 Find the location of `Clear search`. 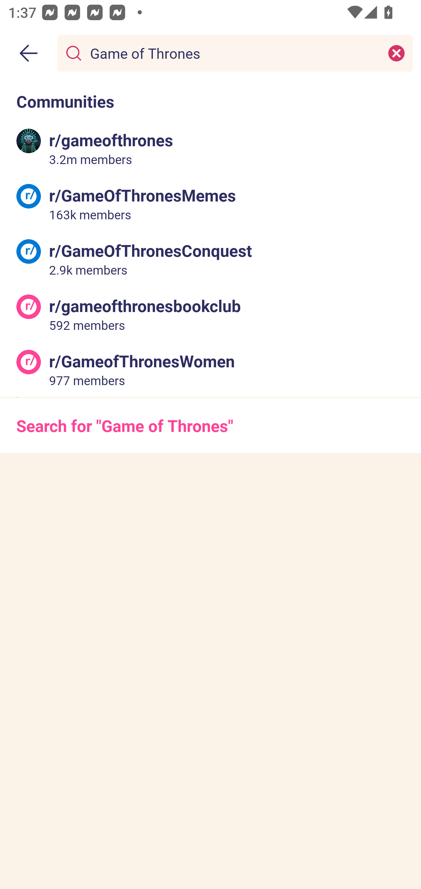

Clear search is located at coordinates (396, 53).